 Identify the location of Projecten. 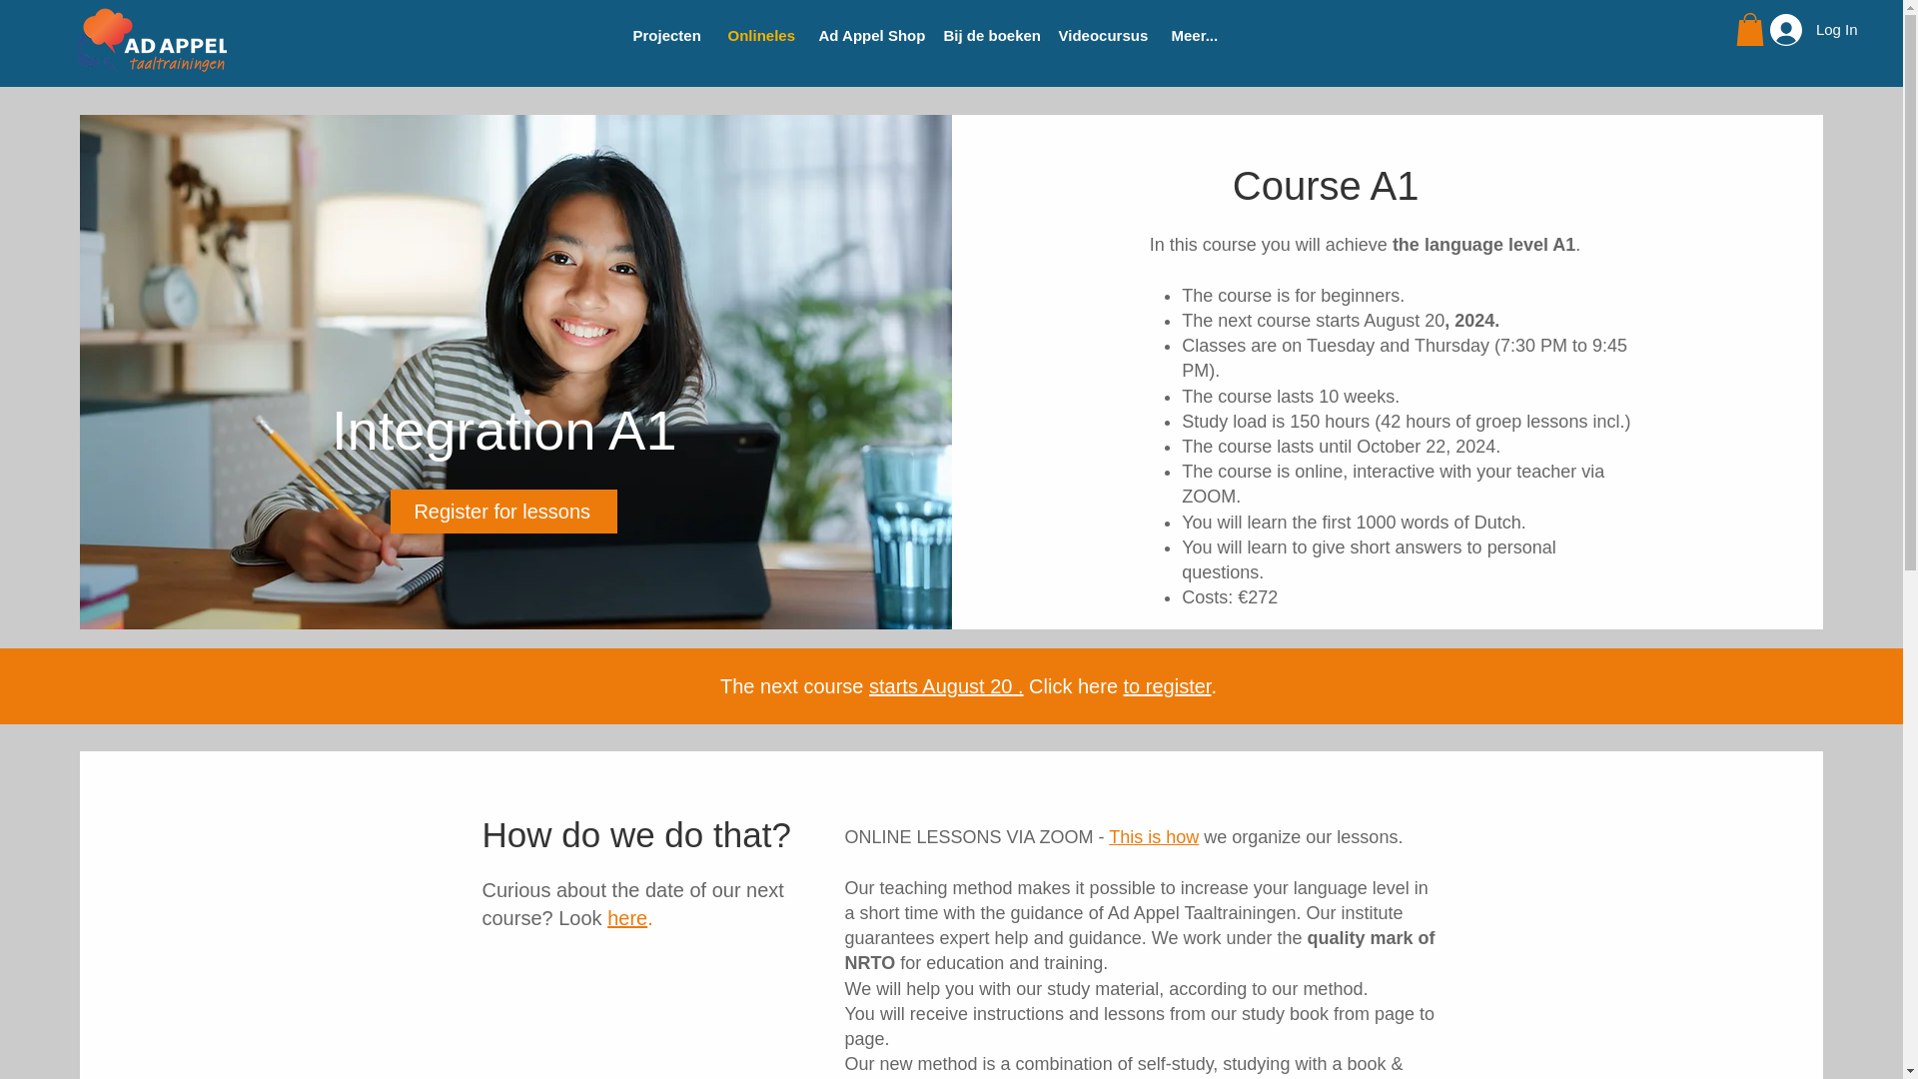
(664, 35).